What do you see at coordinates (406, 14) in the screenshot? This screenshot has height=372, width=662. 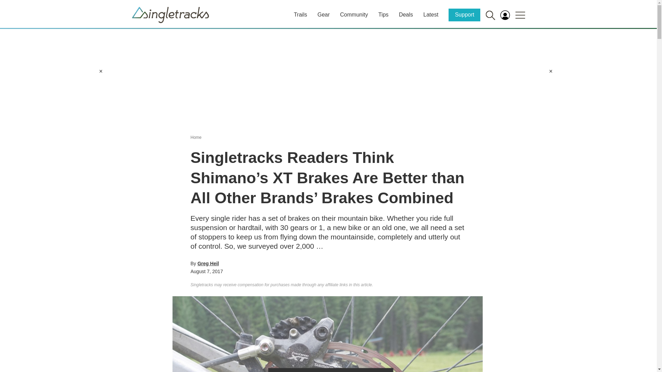 I see `Deals` at bounding box center [406, 14].